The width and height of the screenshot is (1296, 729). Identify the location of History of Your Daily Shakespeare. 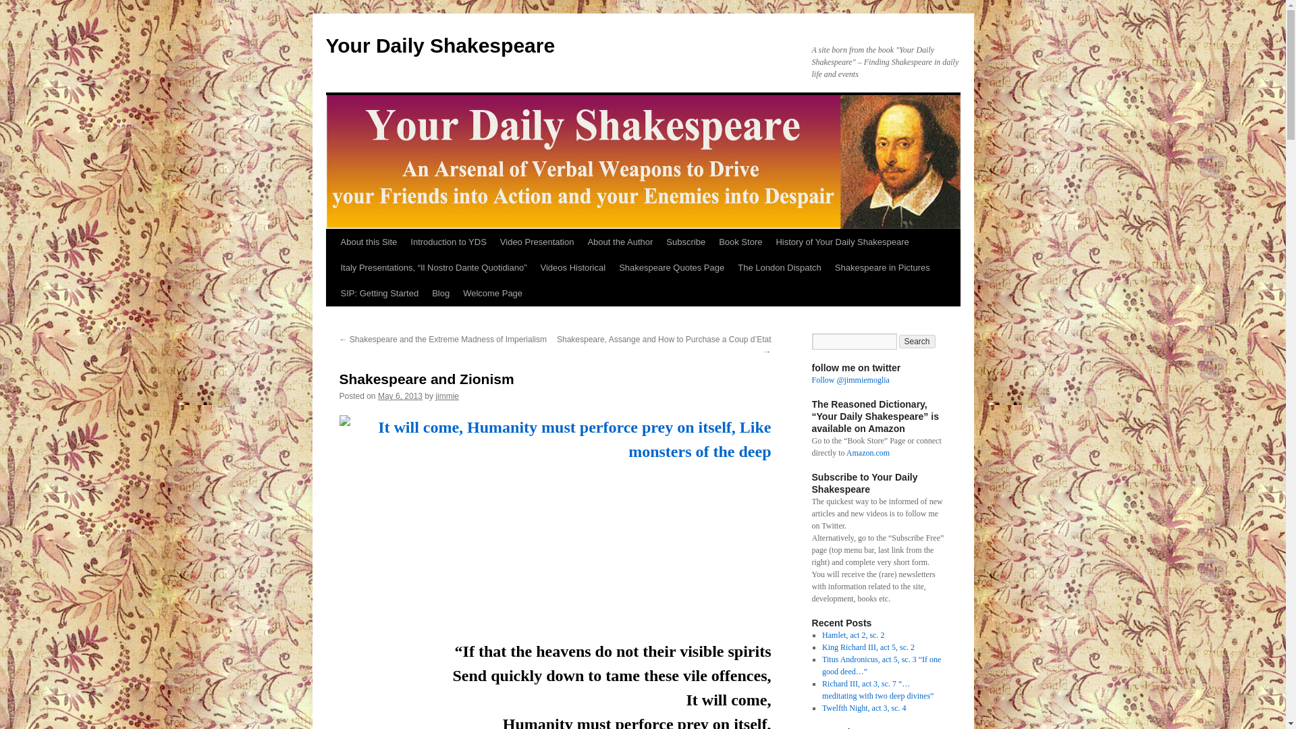
(841, 242).